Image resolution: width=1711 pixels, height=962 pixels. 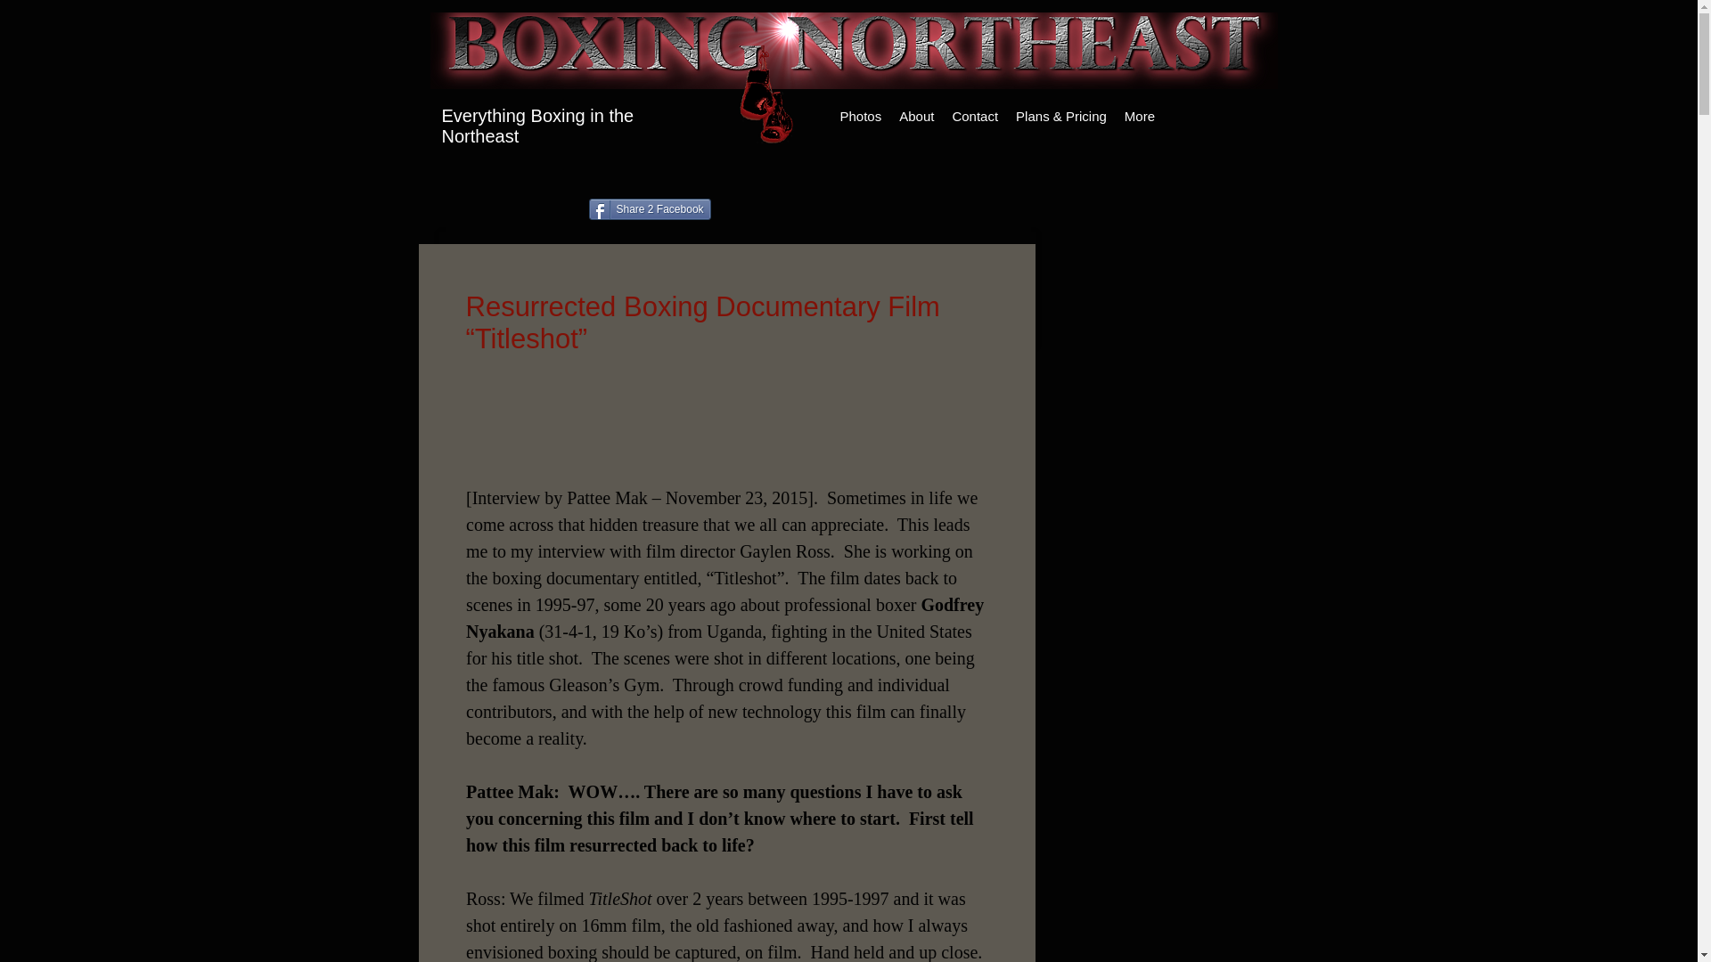 What do you see at coordinates (916, 117) in the screenshot?
I see `About` at bounding box center [916, 117].